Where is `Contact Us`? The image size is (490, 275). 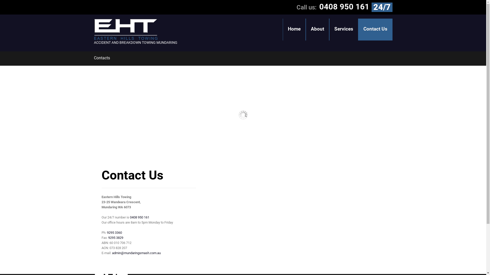
Contact Us is located at coordinates (375, 30).